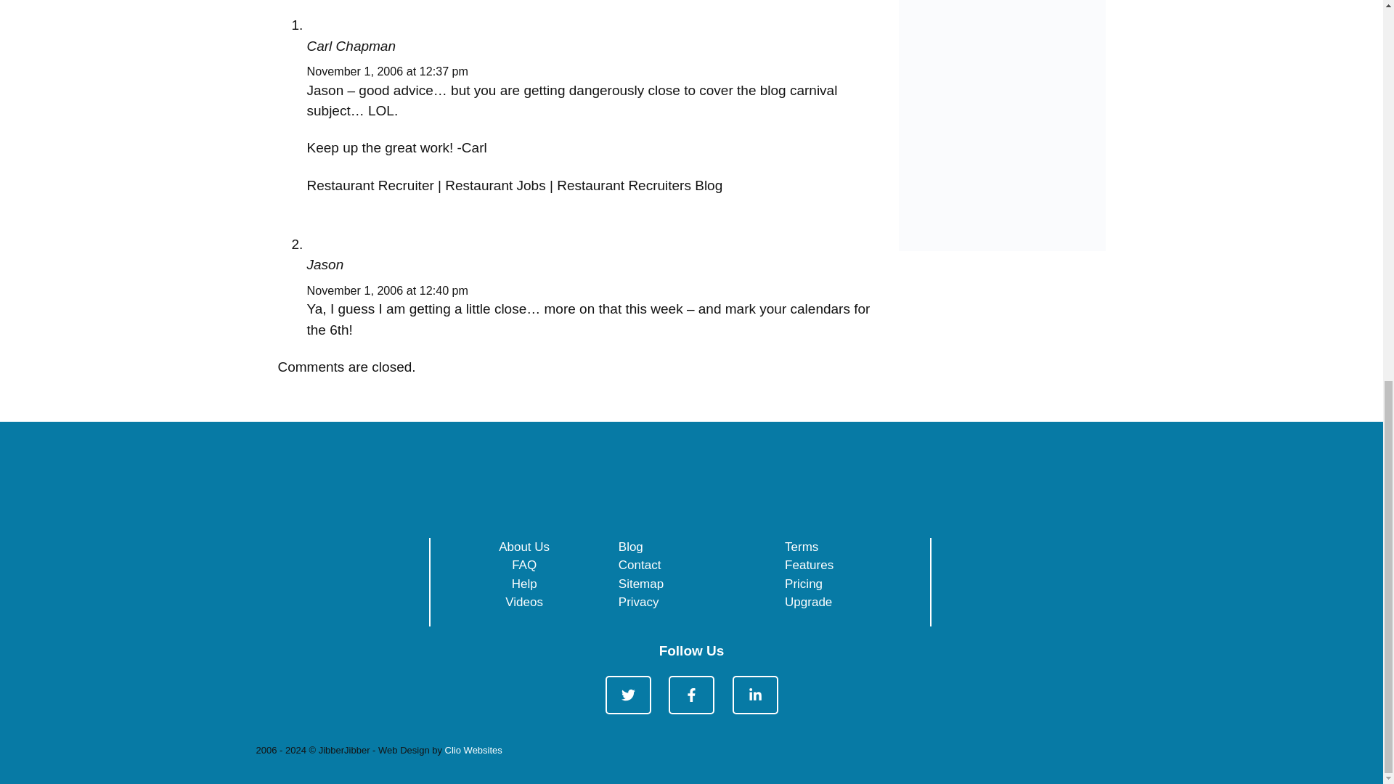 This screenshot has height=784, width=1394. What do you see at coordinates (351, 46) in the screenshot?
I see `Carl Chapman` at bounding box center [351, 46].